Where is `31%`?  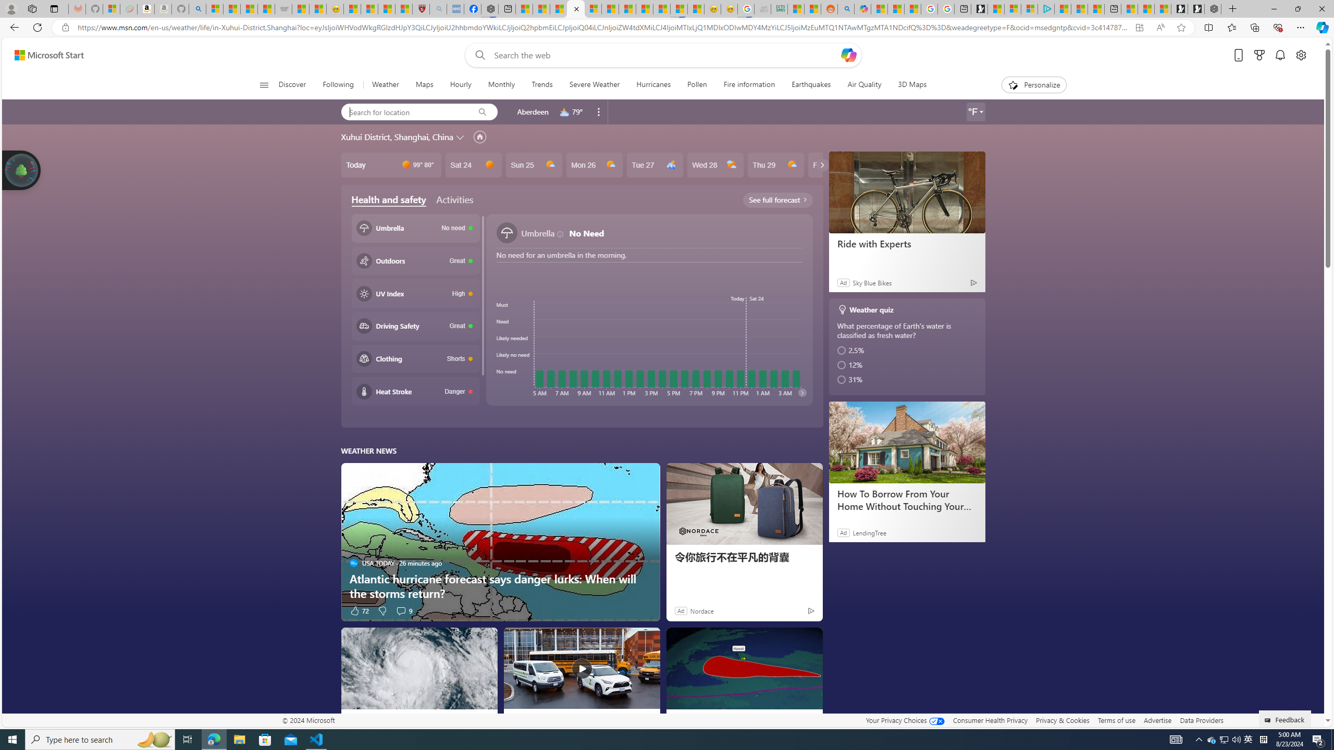
31% is located at coordinates (908, 379).